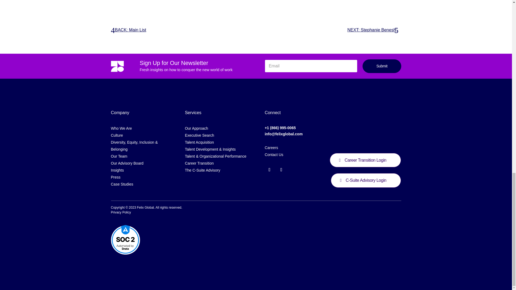  I want to click on SOC 2 White, so click(125, 240).